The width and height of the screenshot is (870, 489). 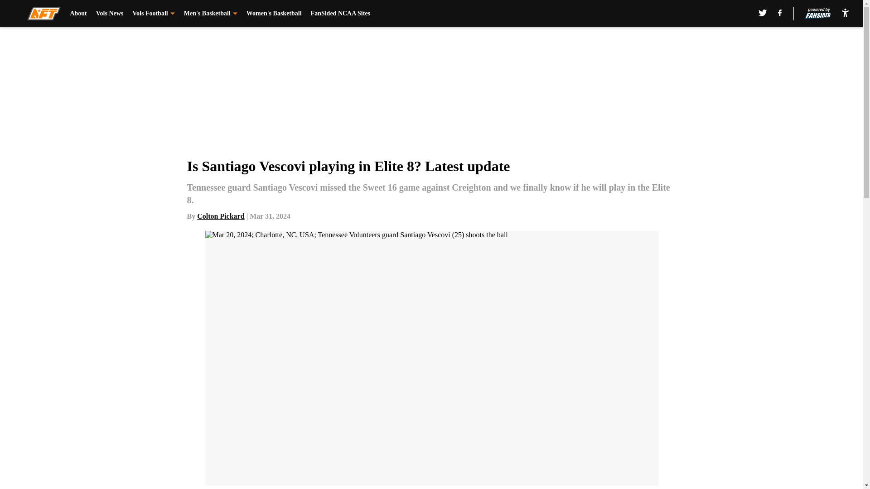 I want to click on About, so click(x=78, y=14).